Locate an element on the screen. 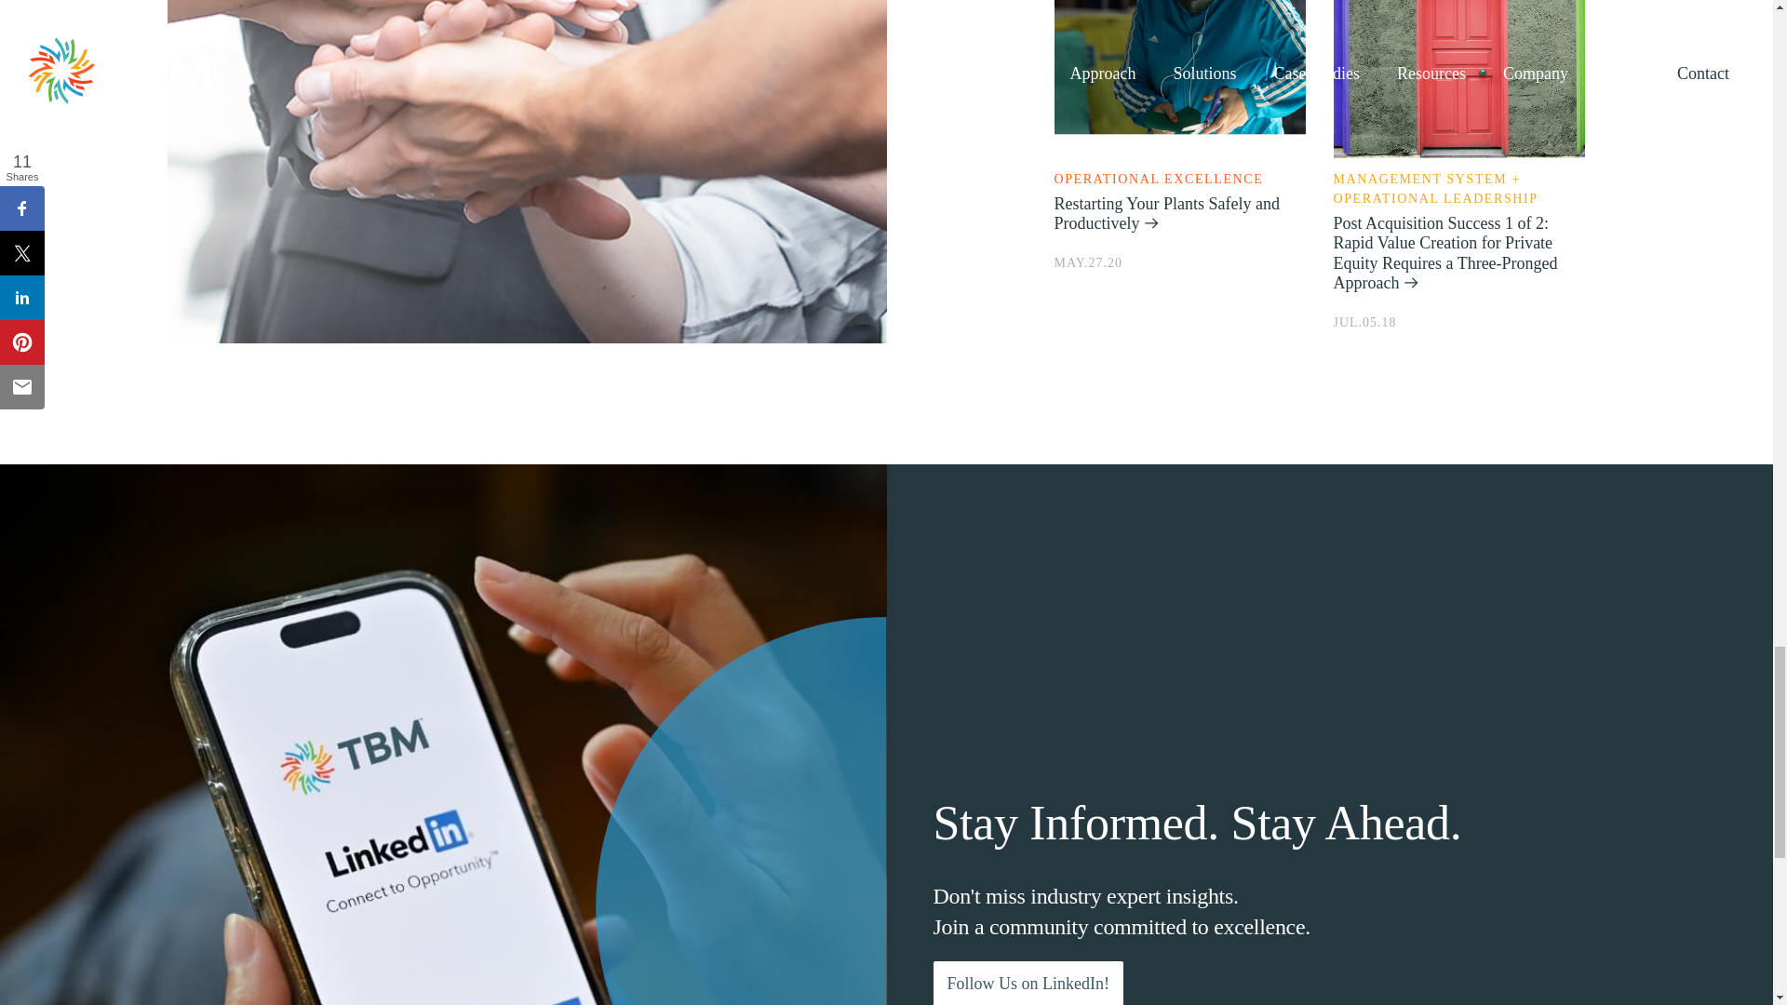 This screenshot has width=1787, height=1005. Follow Us on LinkedIn! is located at coordinates (1028, 983).